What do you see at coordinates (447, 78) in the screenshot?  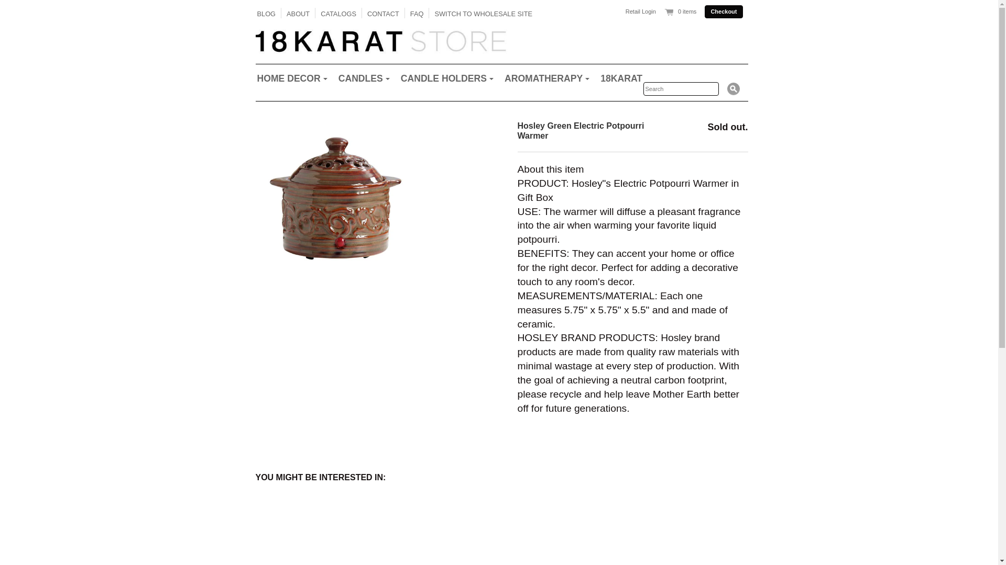 I see `CANDLE HOLDERS` at bounding box center [447, 78].